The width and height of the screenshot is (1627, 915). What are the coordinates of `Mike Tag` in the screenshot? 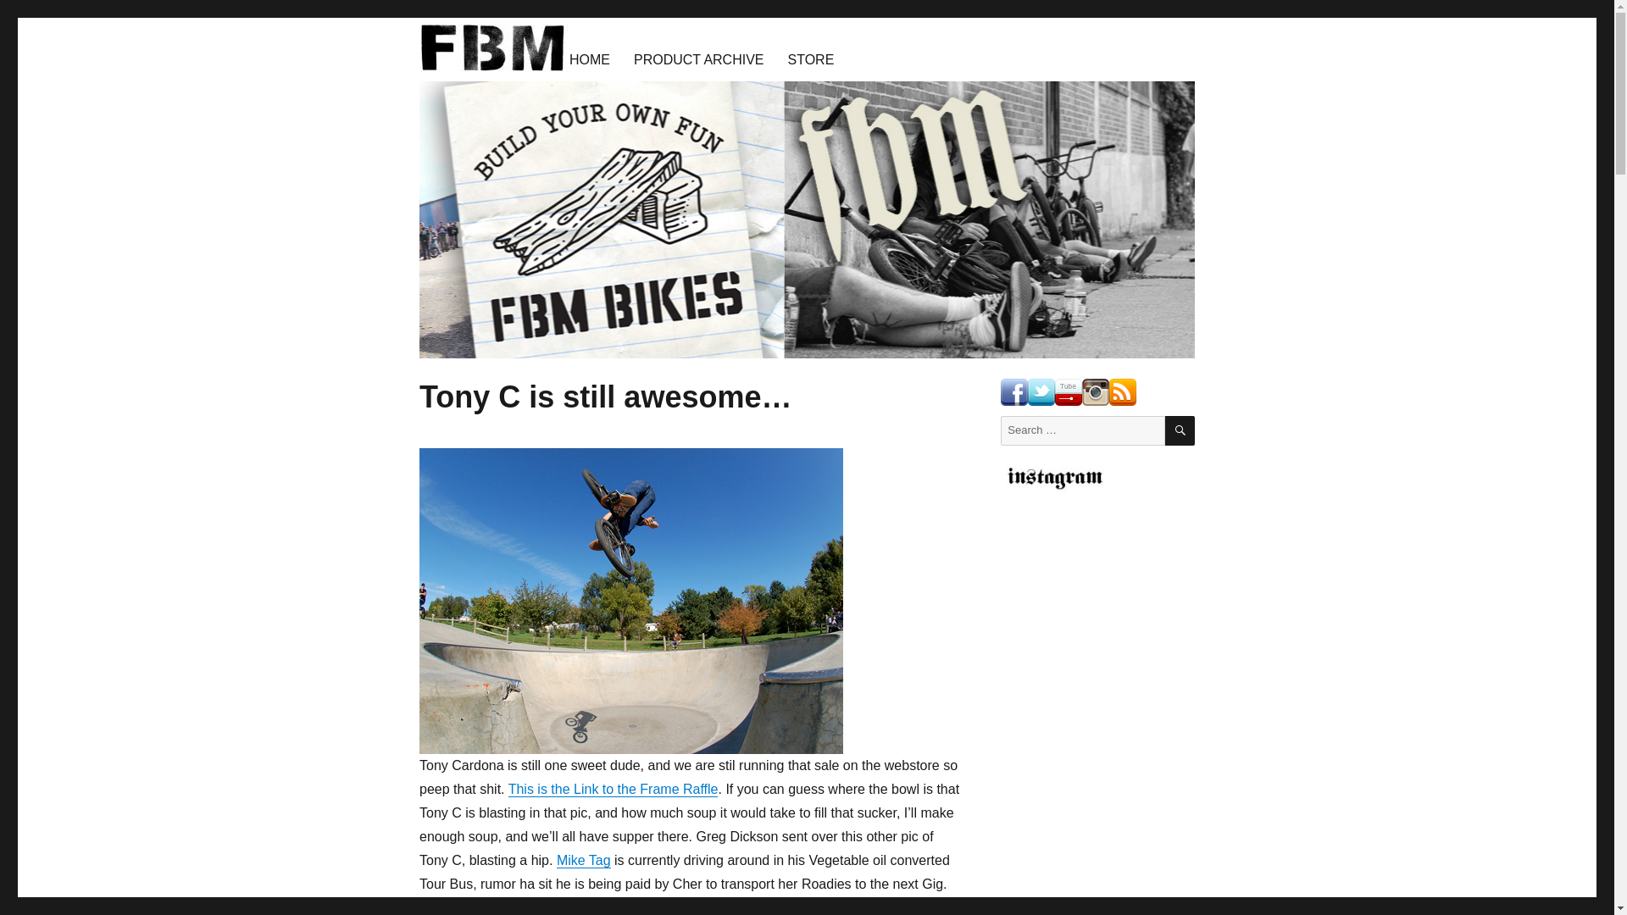 It's located at (583, 859).